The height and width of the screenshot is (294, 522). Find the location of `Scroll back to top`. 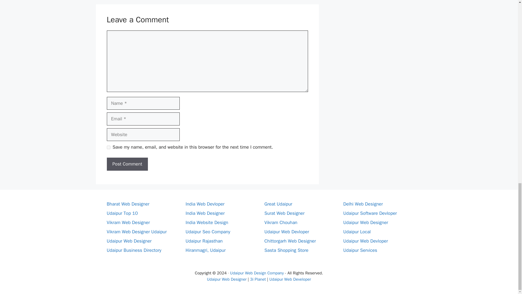

Scroll back to top is located at coordinates (504, 59).